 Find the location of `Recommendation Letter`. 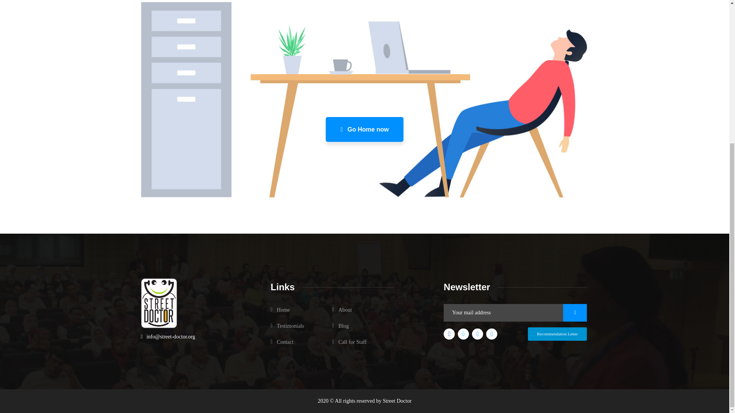

Recommendation Letter is located at coordinates (557, 334).